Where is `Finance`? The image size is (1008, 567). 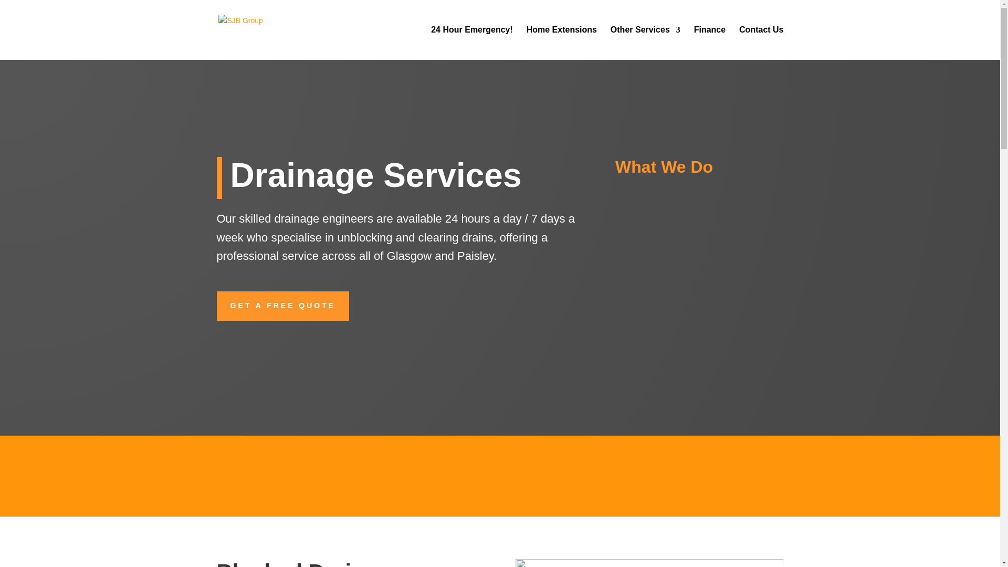
Finance is located at coordinates (710, 43).